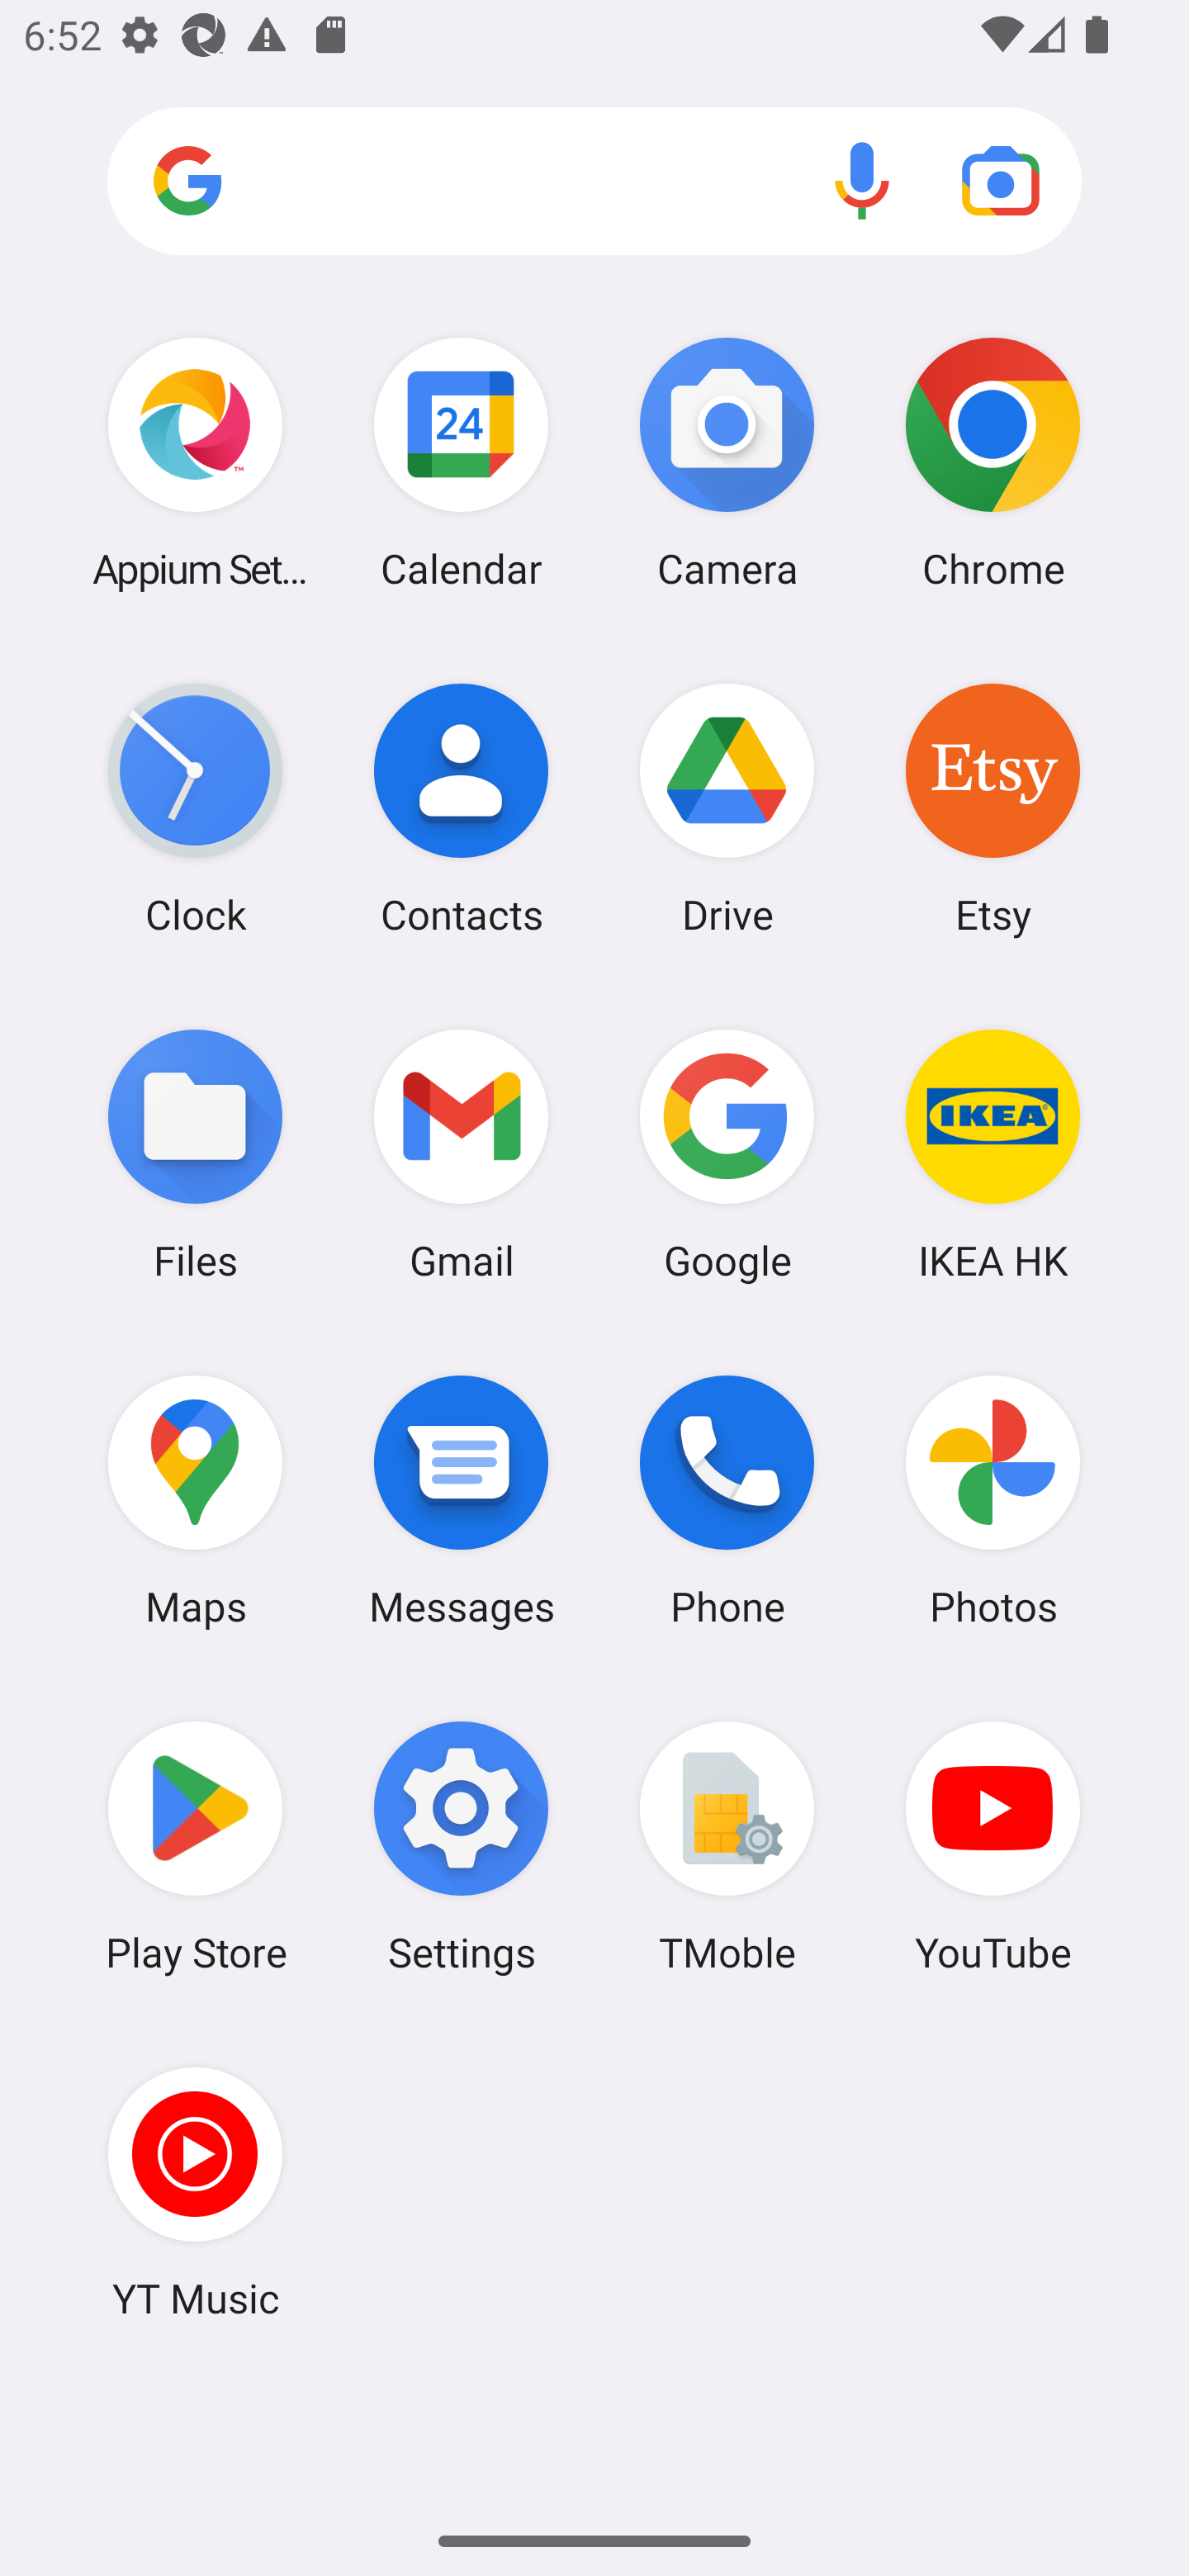  I want to click on Maps, so click(195, 1500).